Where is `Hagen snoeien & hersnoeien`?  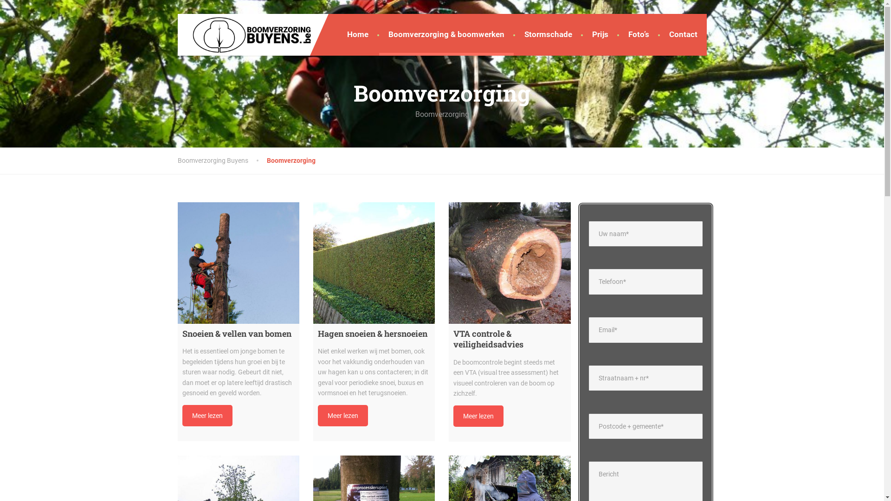
Hagen snoeien & hersnoeien is located at coordinates (374, 263).